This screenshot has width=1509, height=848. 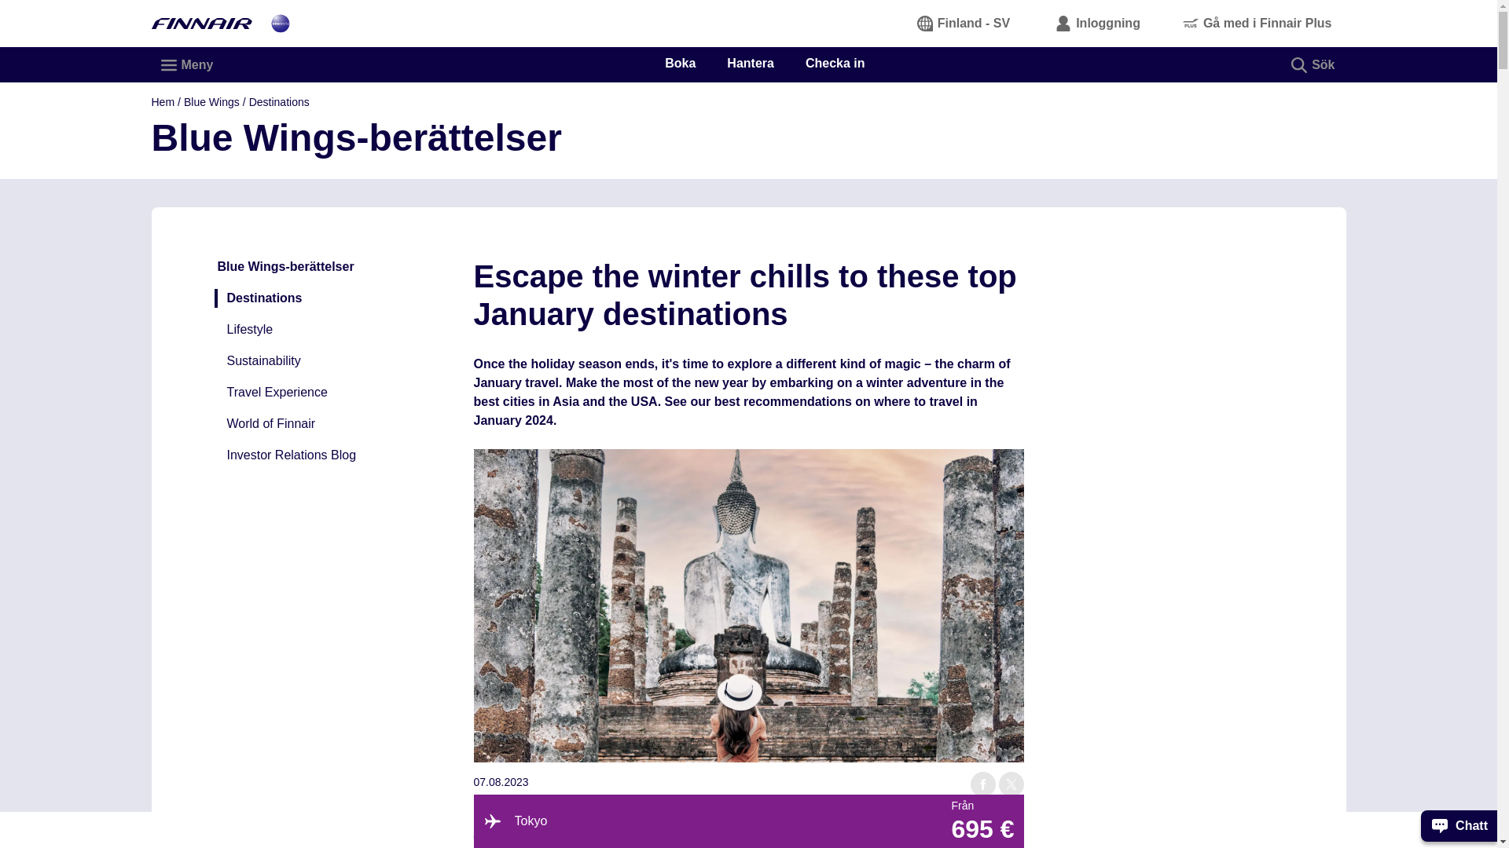 What do you see at coordinates (1098, 23) in the screenshot?
I see `Inloggning` at bounding box center [1098, 23].